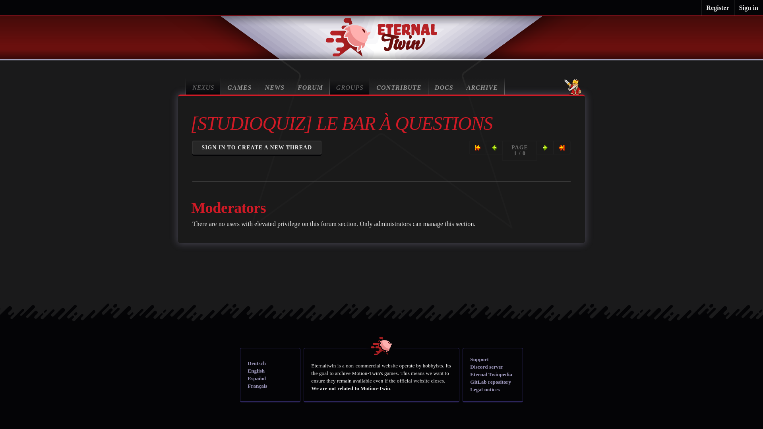  What do you see at coordinates (203, 86) in the screenshot?
I see `NEXUS` at bounding box center [203, 86].